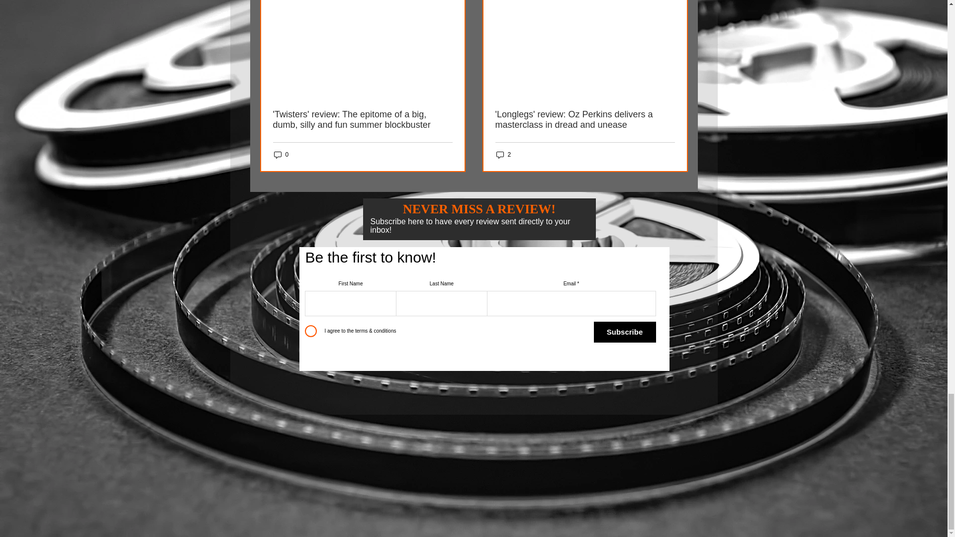  I want to click on Subscribe, so click(625, 332).